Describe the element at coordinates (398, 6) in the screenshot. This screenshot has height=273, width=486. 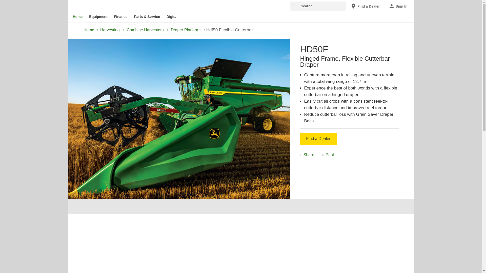
I see `Sign In` at that location.